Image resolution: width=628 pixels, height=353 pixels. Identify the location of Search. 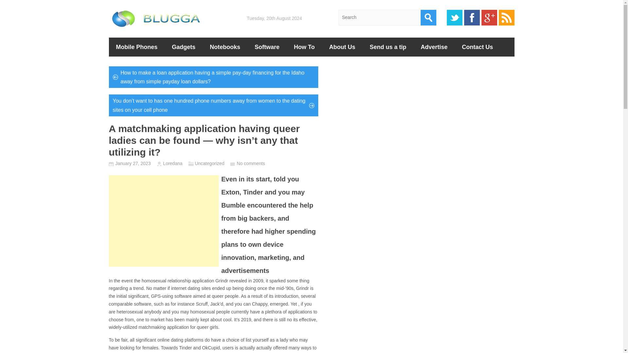
(428, 18).